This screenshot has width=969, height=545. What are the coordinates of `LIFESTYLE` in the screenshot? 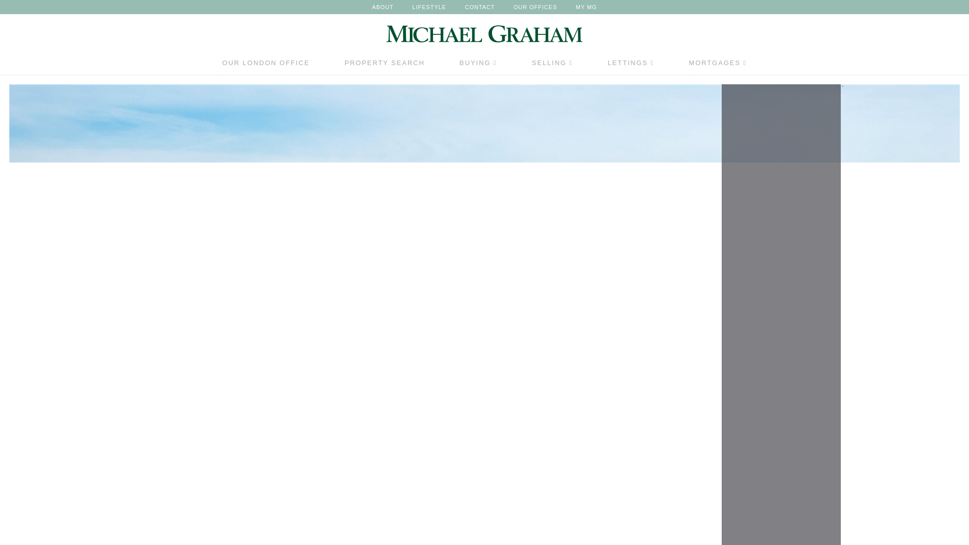 It's located at (429, 7).